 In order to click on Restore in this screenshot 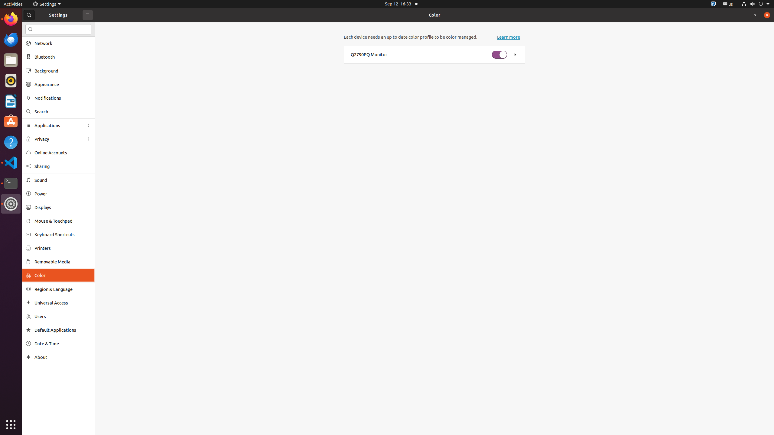, I will do `click(755, 15)`.